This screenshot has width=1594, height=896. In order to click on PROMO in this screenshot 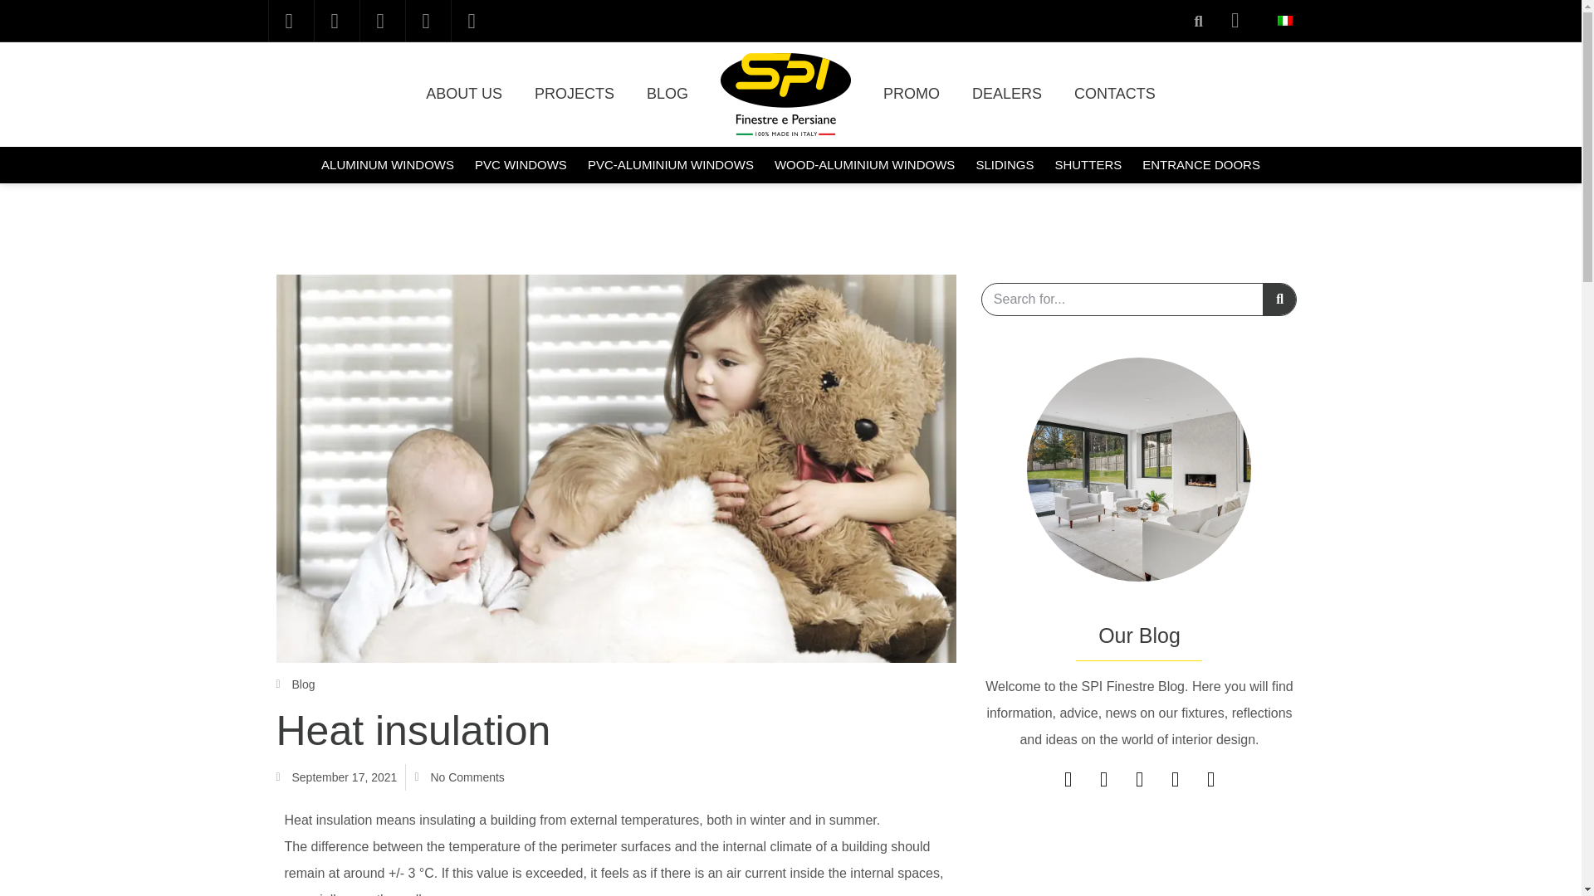, I will do `click(912, 95)`.